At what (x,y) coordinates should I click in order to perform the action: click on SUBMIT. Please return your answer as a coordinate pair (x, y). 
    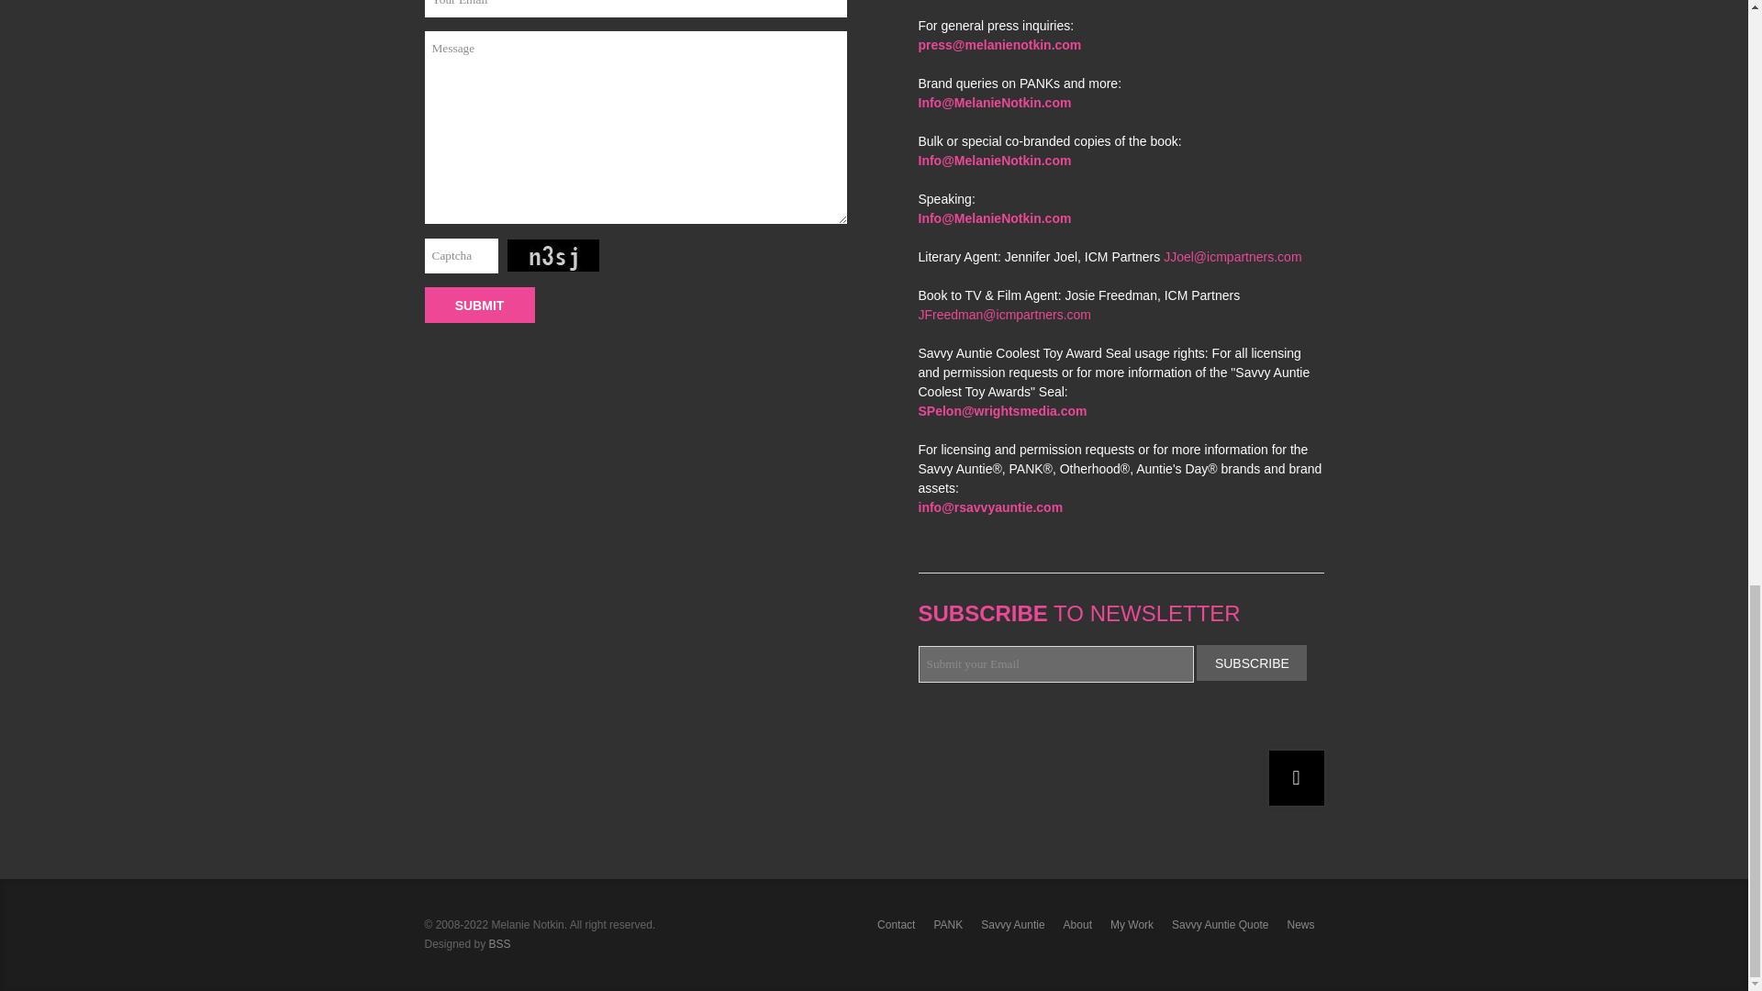
    Looking at the image, I should click on (479, 305).